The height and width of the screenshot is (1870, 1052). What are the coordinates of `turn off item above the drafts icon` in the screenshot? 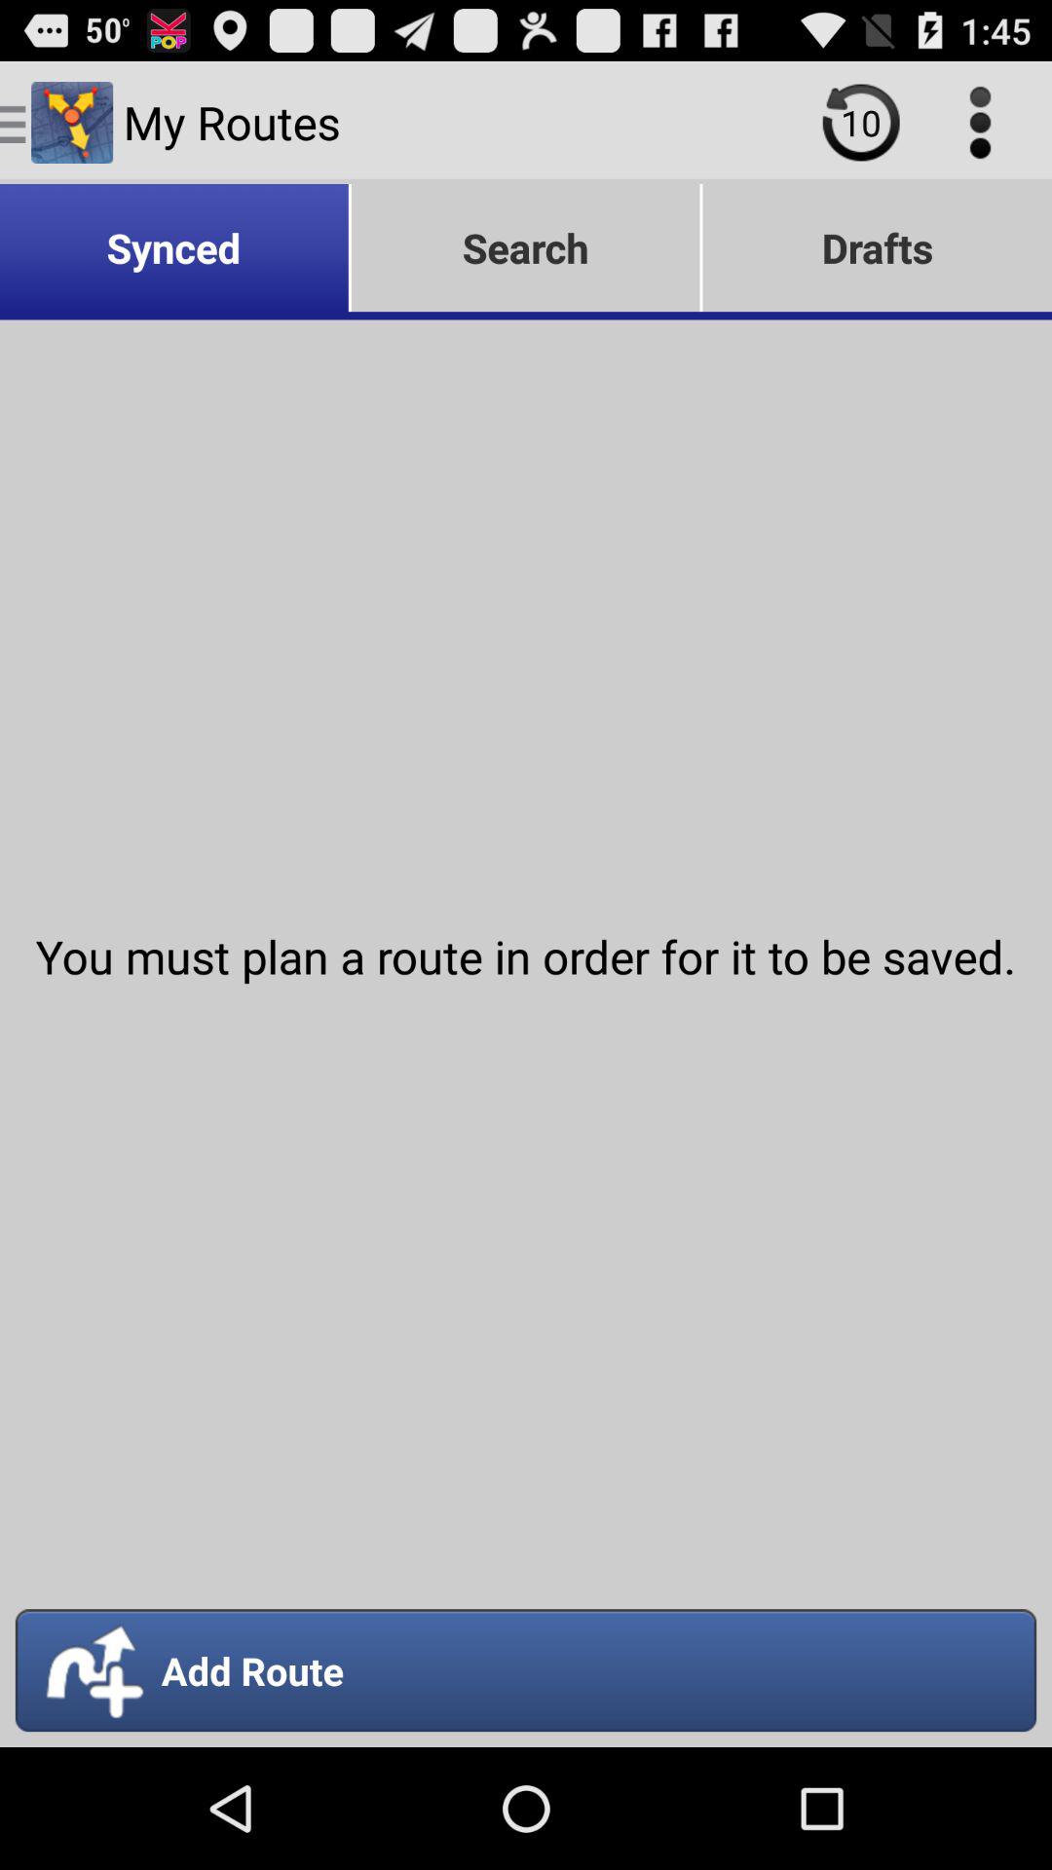 It's located at (980, 123).